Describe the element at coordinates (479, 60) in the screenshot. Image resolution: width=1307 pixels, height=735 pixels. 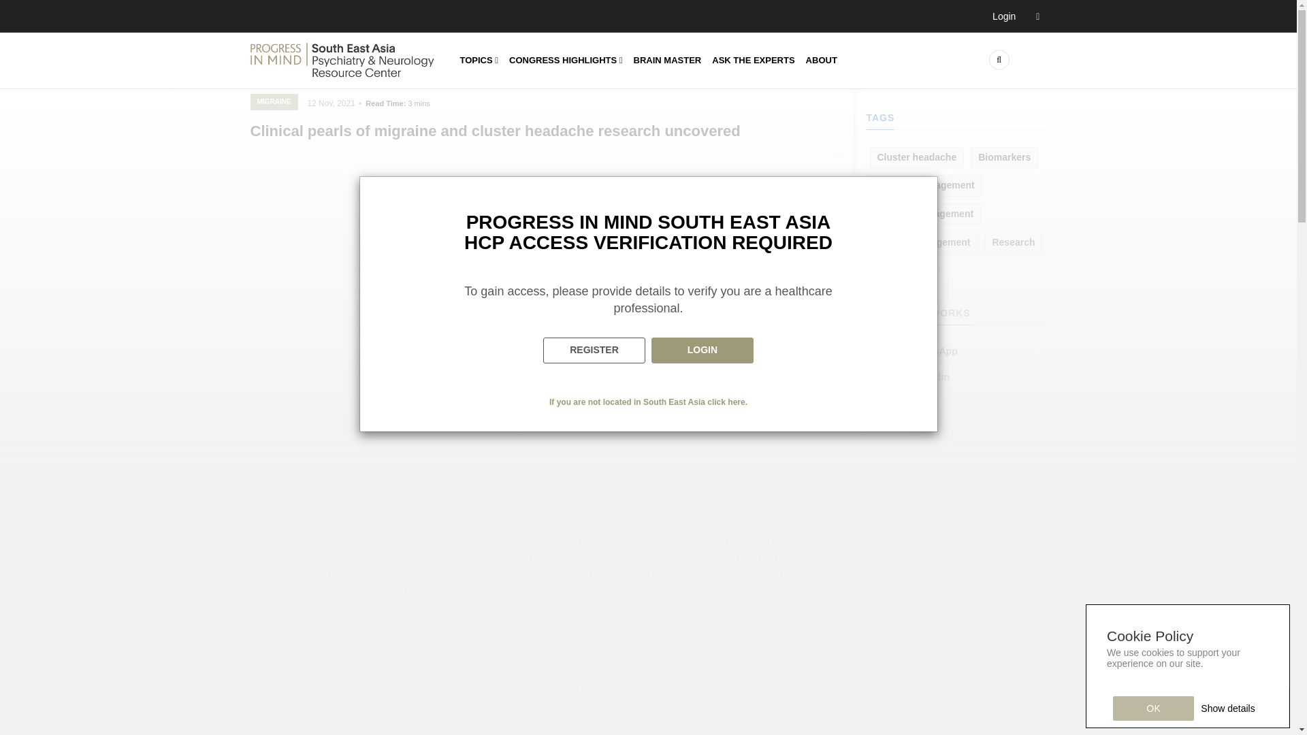
I see `TOPICS` at that location.